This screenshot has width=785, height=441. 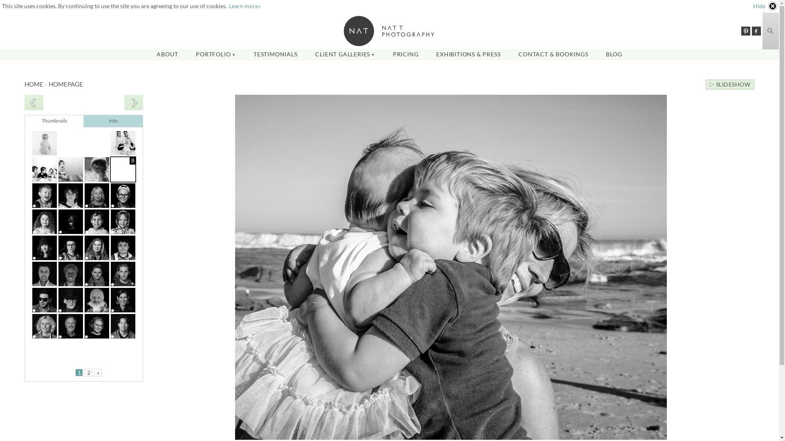 What do you see at coordinates (134, 102) in the screenshot?
I see `Next - type Right Arrow` at bounding box center [134, 102].